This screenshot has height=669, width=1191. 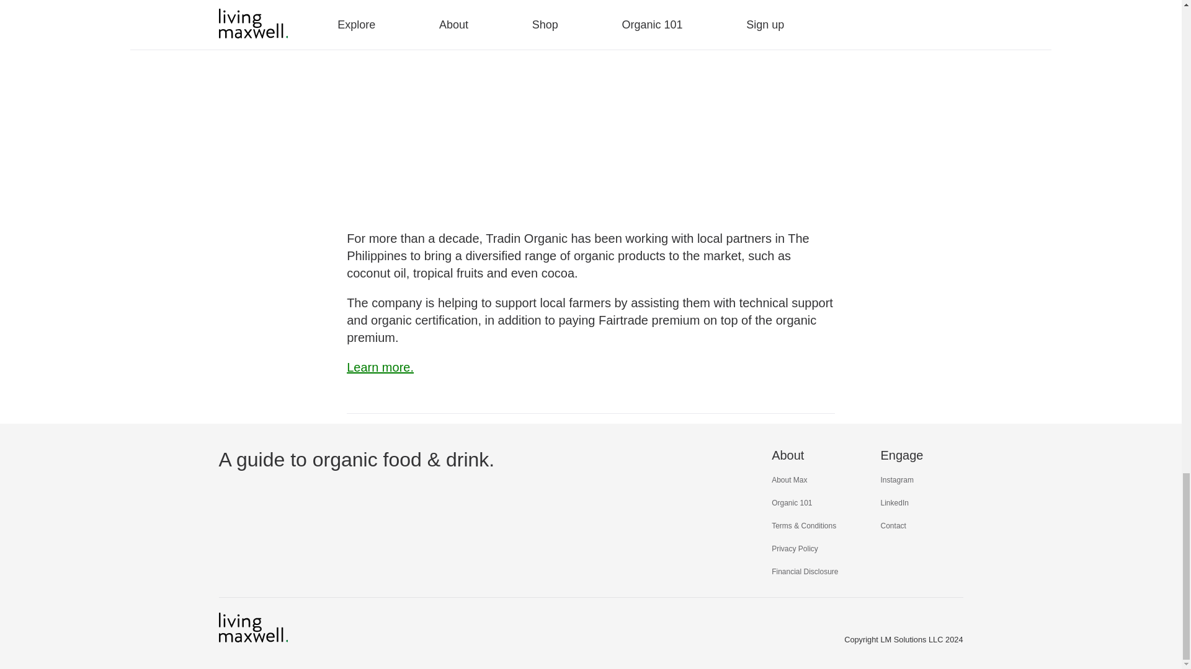 I want to click on Instagram, so click(x=897, y=479).